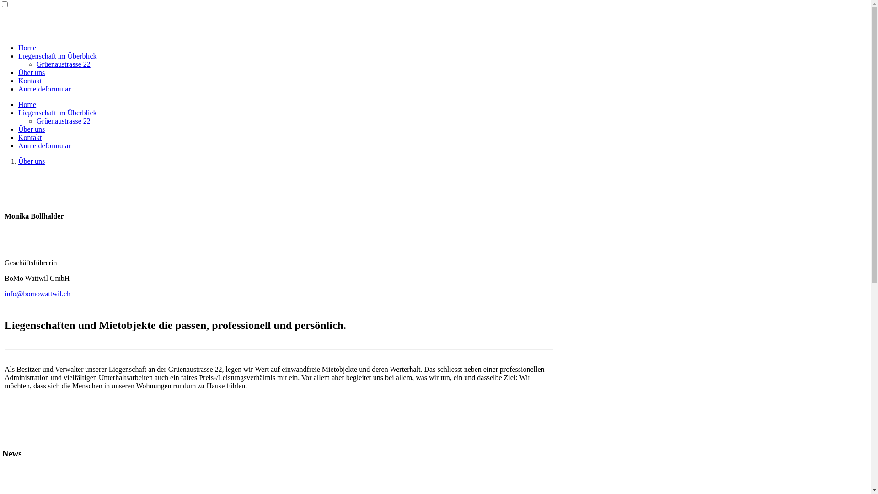 The width and height of the screenshot is (878, 494). Describe the element at coordinates (45, 89) in the screenshot. I see `Anmeldeformular` at that location.